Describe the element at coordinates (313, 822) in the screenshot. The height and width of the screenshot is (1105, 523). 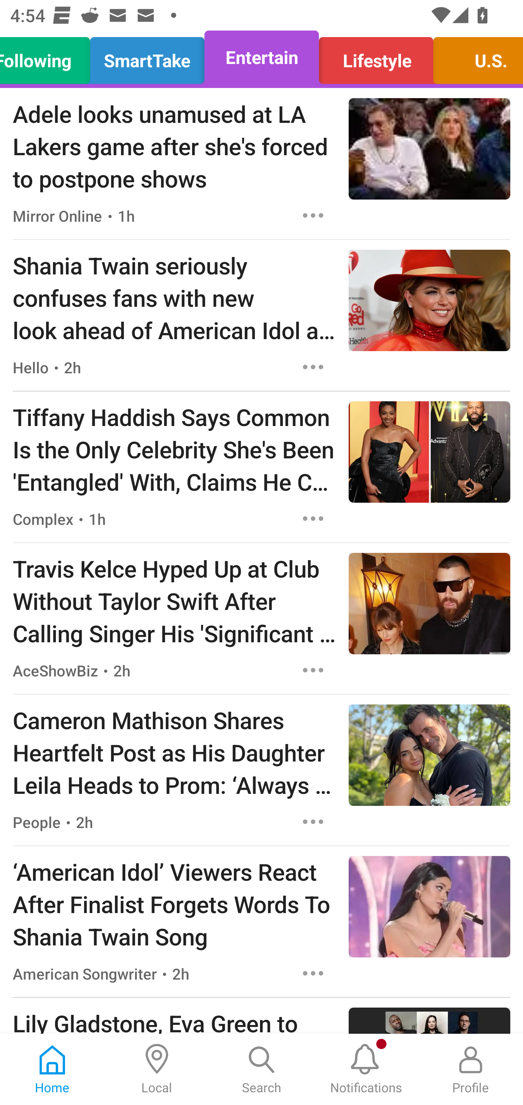
I see `Options` at that location.